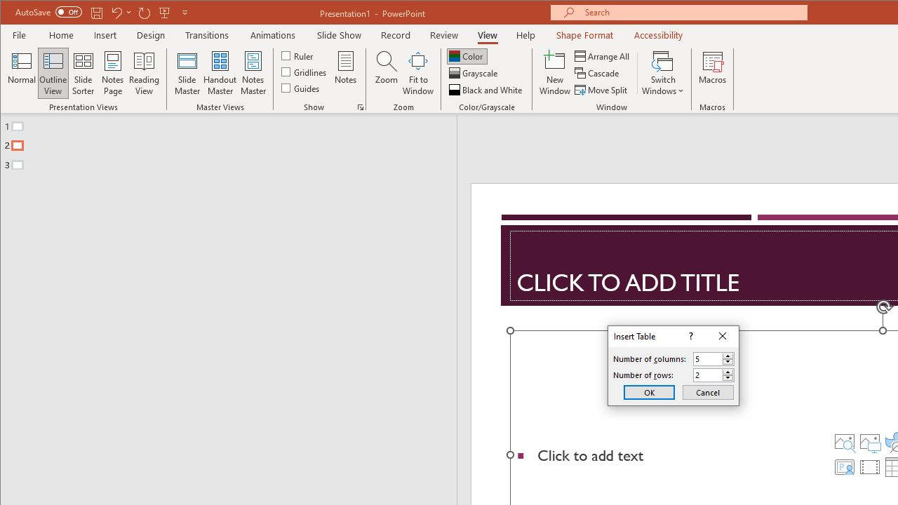 The width and height of the screenshot is (898, 505). I want to click on OK, so click(649, 391).